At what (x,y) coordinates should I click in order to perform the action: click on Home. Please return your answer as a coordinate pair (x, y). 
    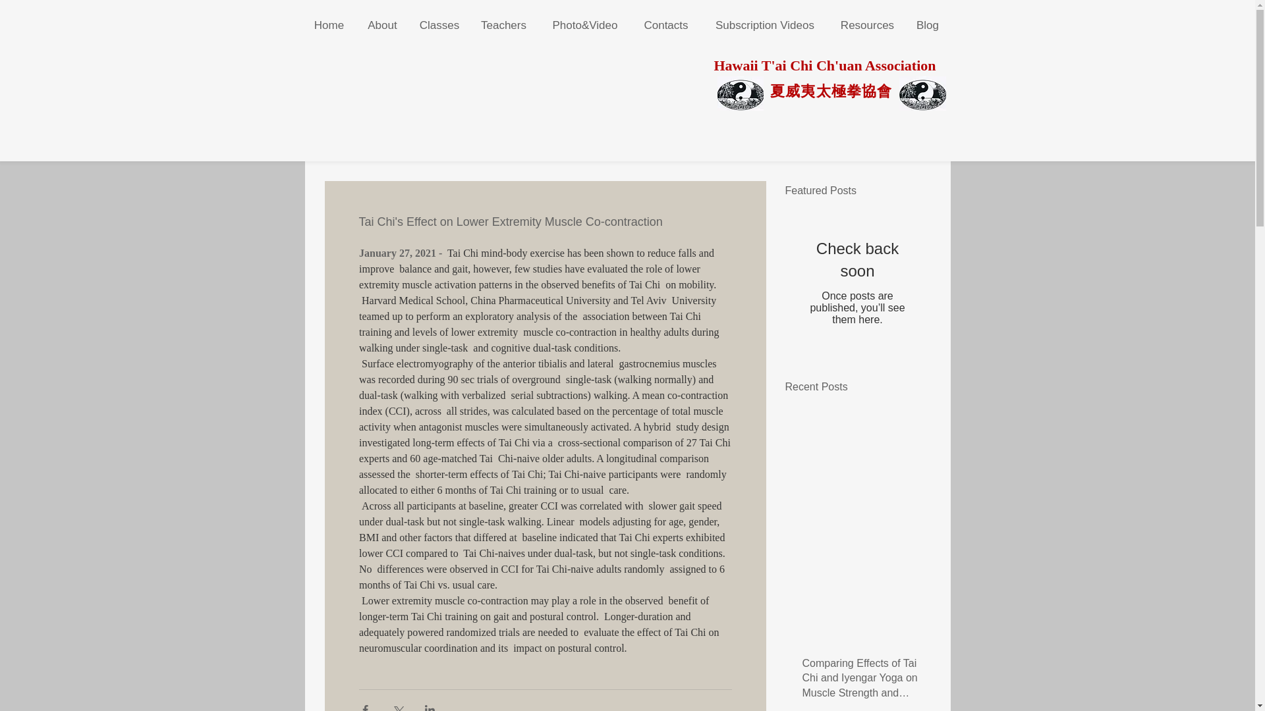
    Looking at the image, I should click on (329, 25).